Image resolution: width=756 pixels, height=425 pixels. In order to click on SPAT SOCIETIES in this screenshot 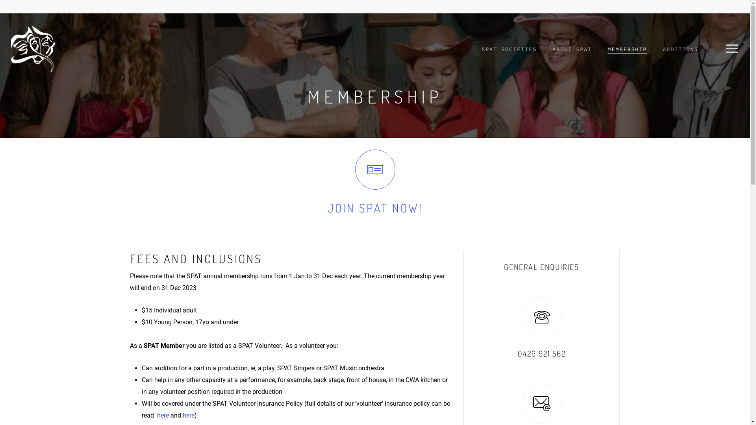, I will do `click(509, 49)`.